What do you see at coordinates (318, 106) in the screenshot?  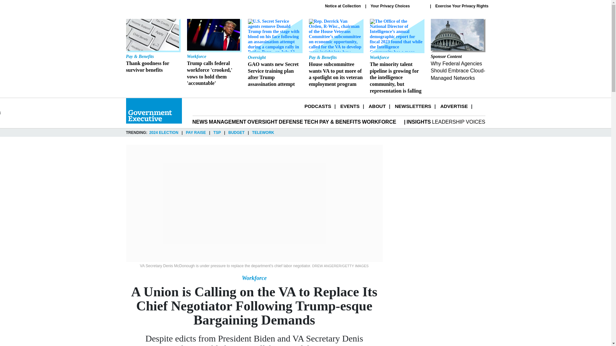 I see `PODCASTS` at bounding box center [318, 106].